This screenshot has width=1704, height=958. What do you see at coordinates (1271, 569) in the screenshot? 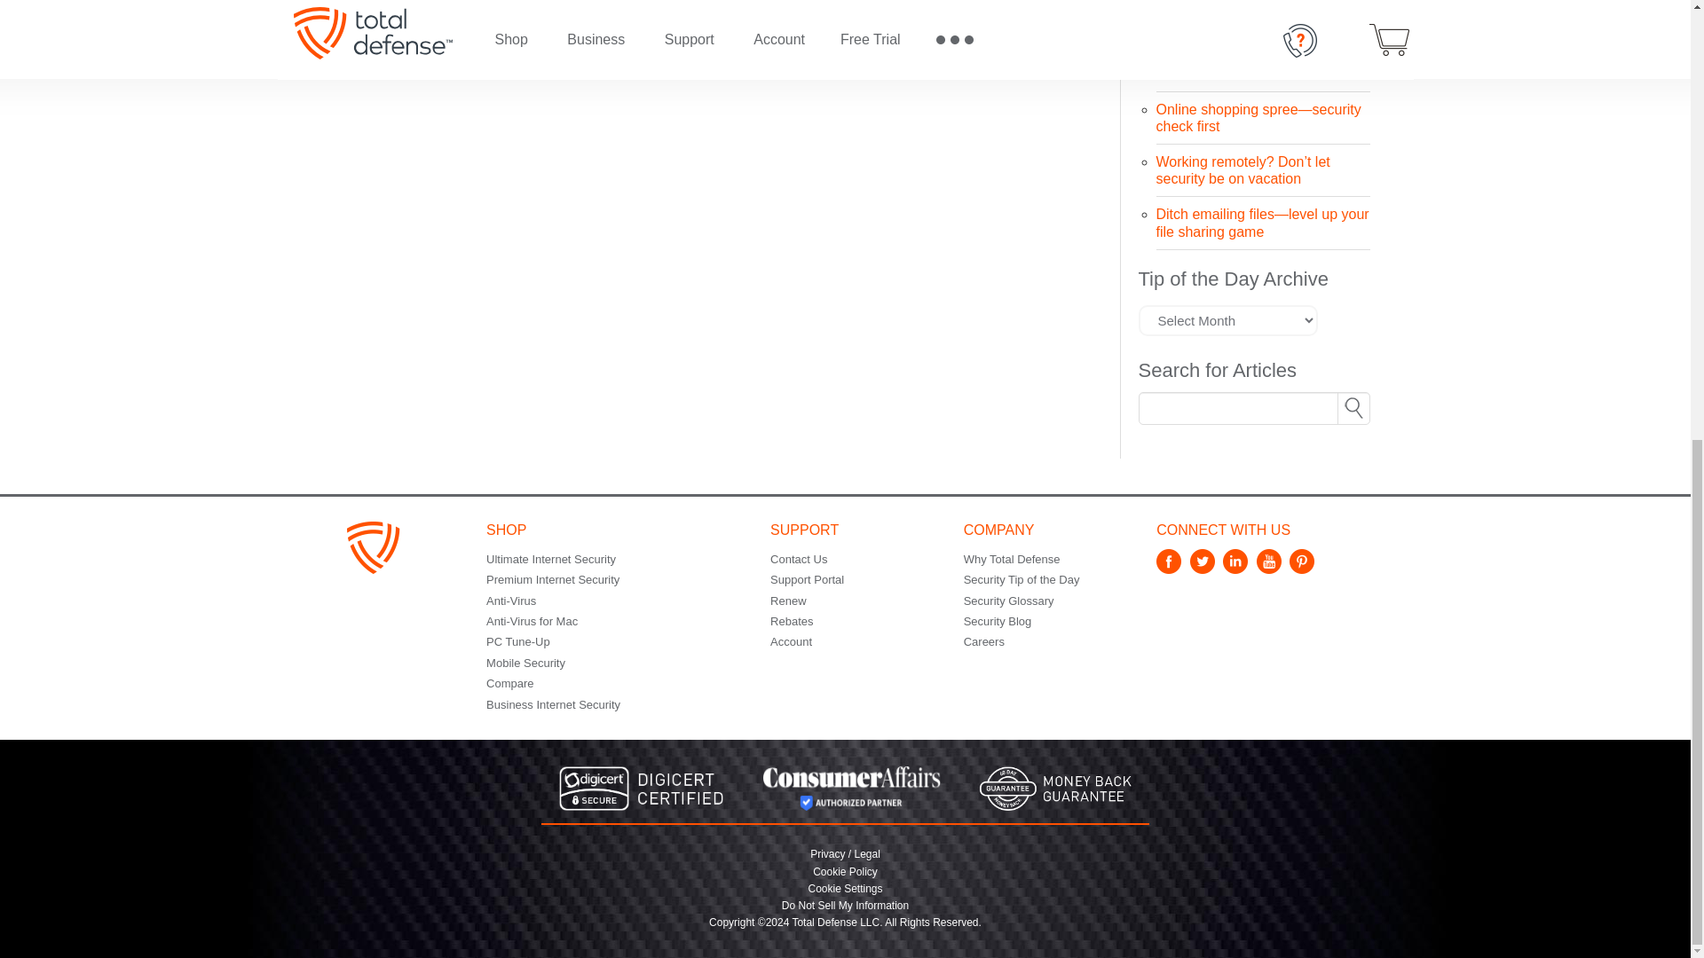
I see `YouTube` at bounding box center [1271, 569].